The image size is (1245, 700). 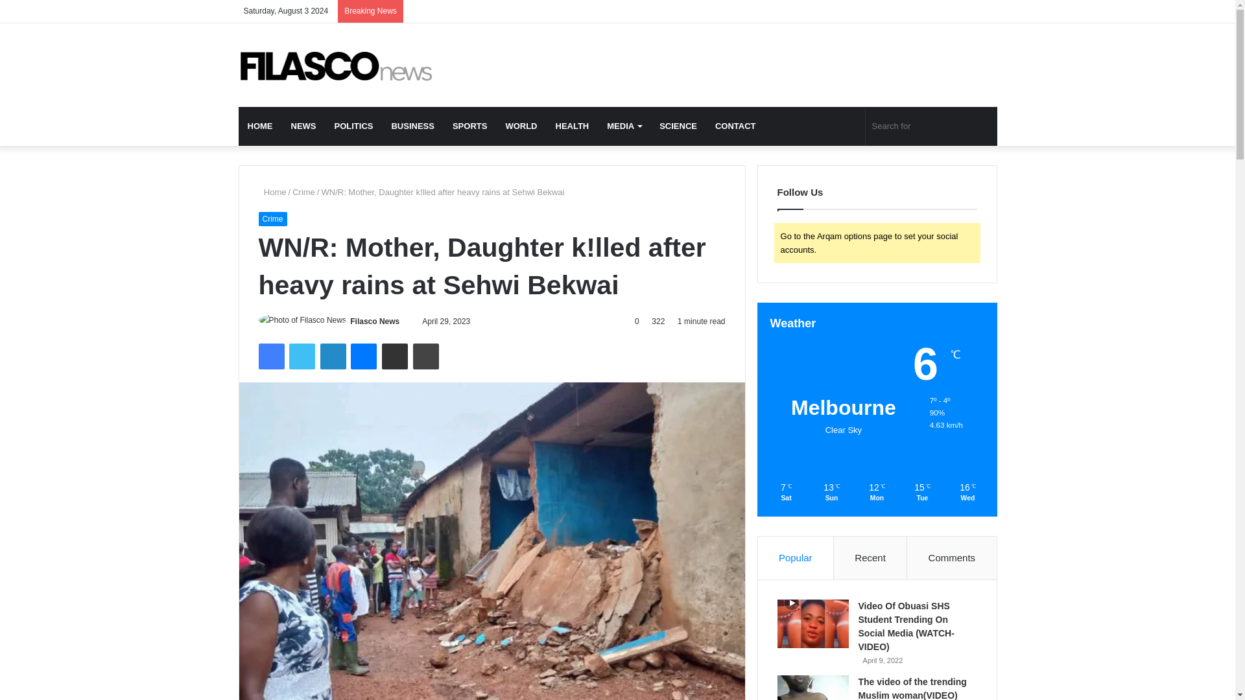 I want to click on Messenger, so click(x=364, y=356).